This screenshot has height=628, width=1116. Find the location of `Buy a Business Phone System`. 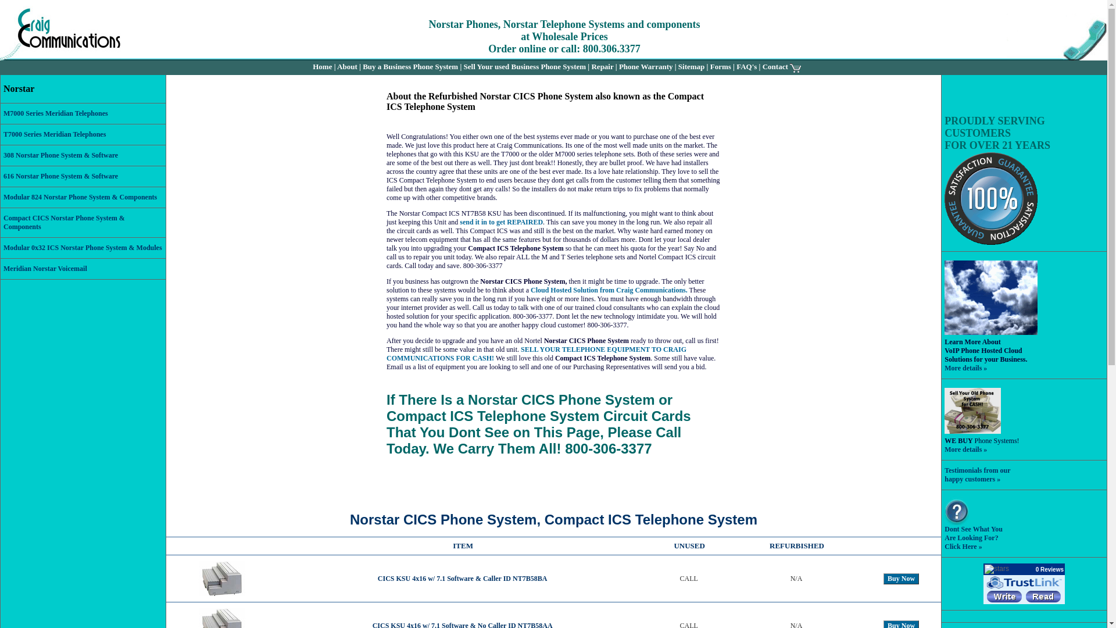

Buy a Business Phone System is located at coordinates (410, 66).